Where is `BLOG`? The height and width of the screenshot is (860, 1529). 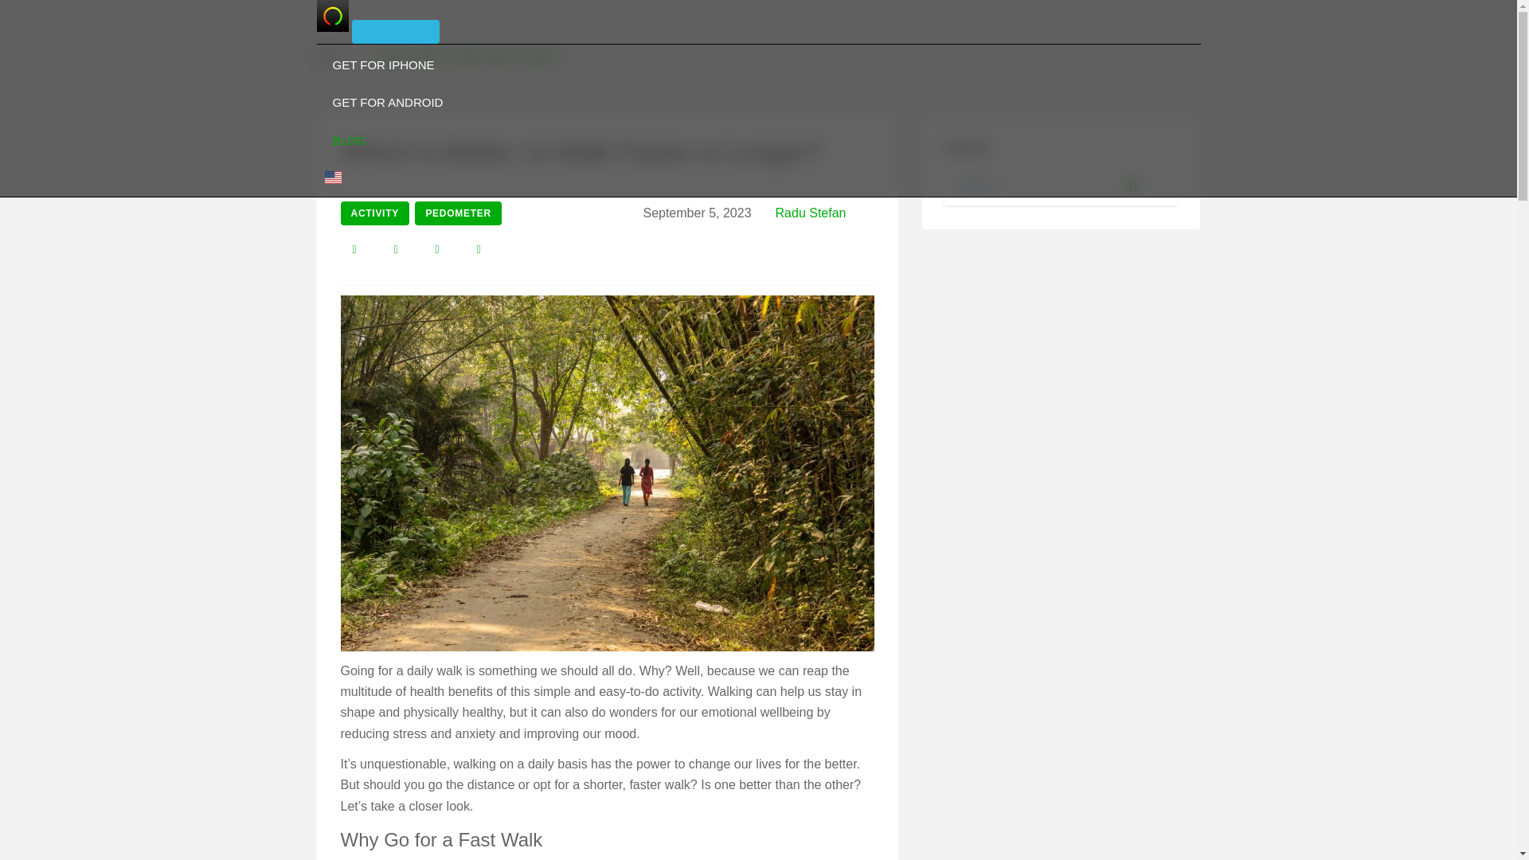
BLOG is located at coordinates (349, 140).